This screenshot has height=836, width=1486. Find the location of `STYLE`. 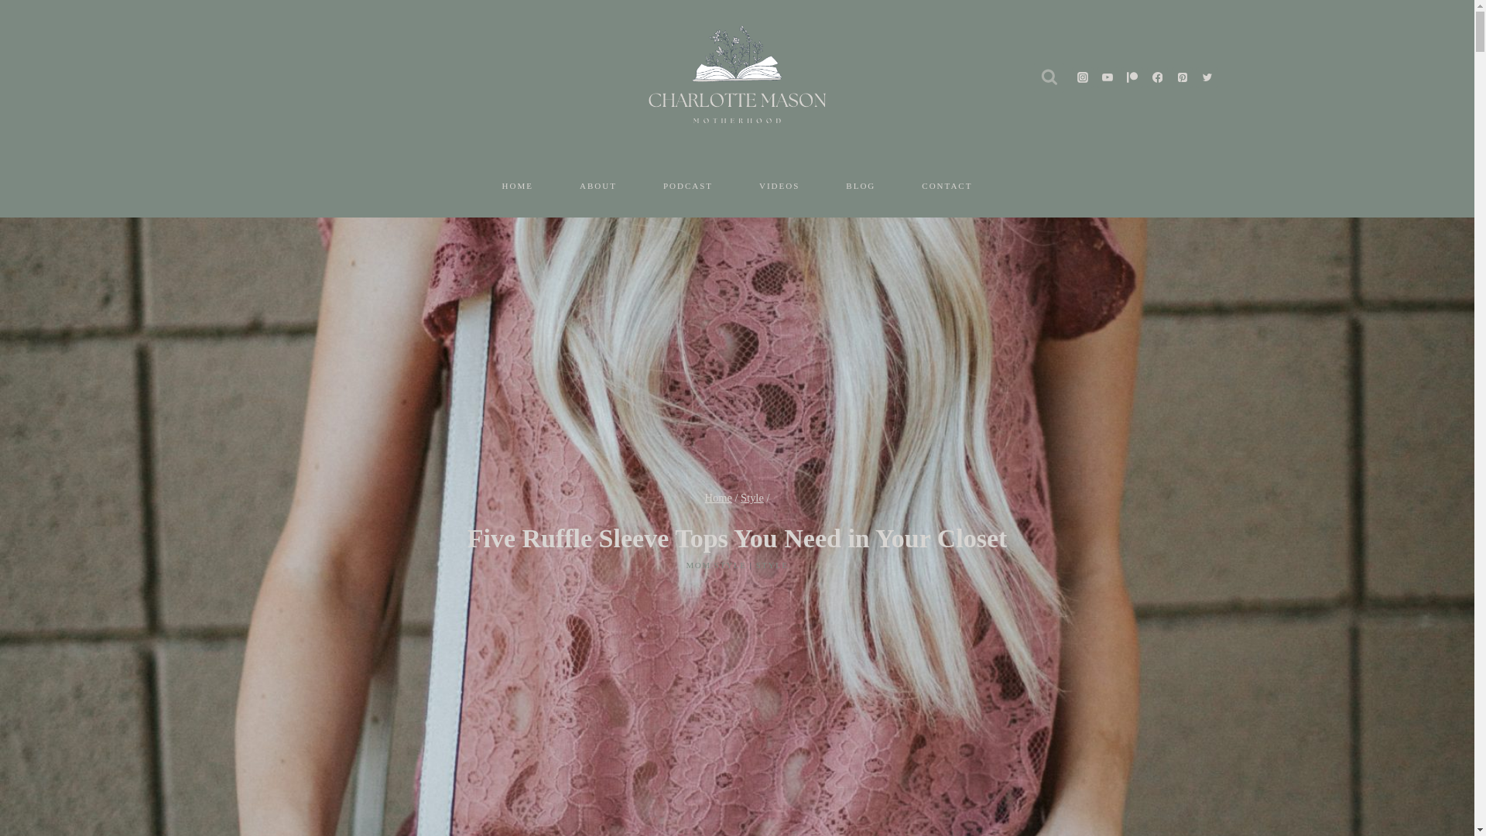

STYLE is located at coordinates (772, 564).